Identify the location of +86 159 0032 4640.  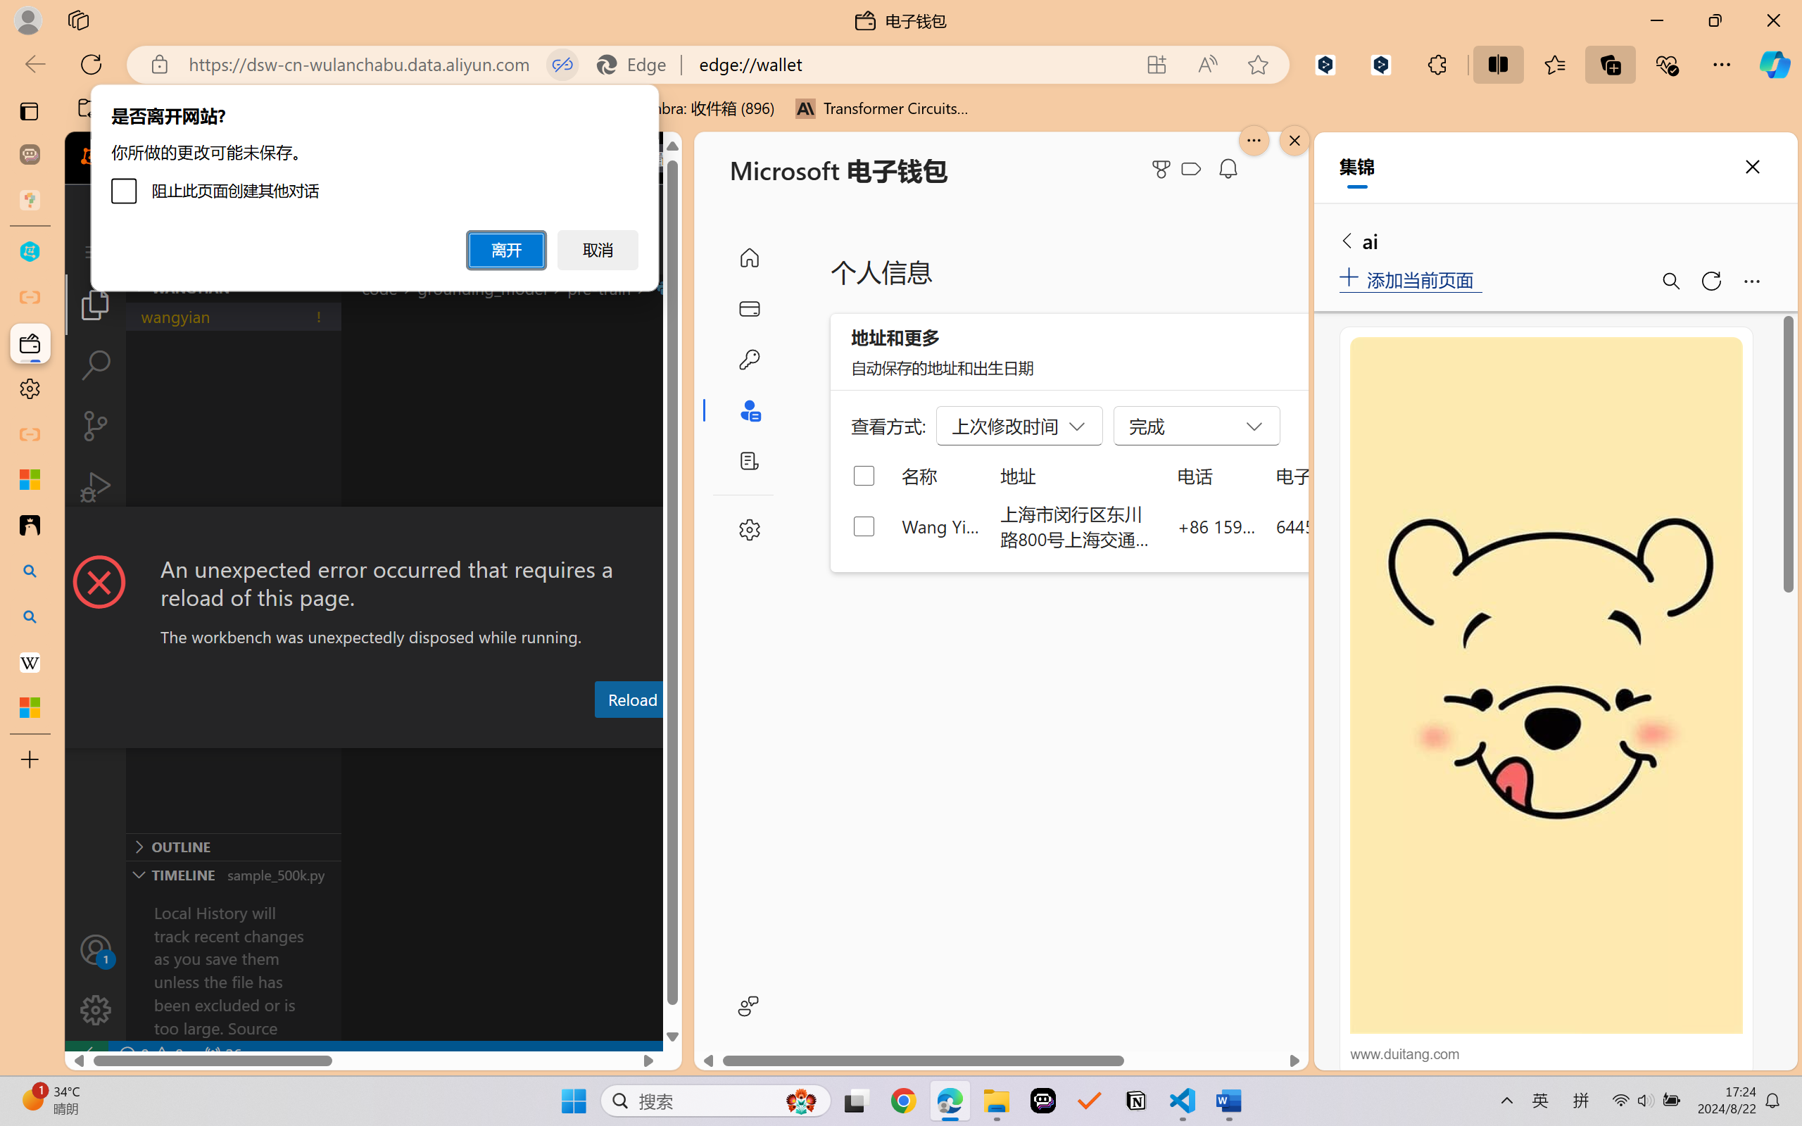
(1216, 526).